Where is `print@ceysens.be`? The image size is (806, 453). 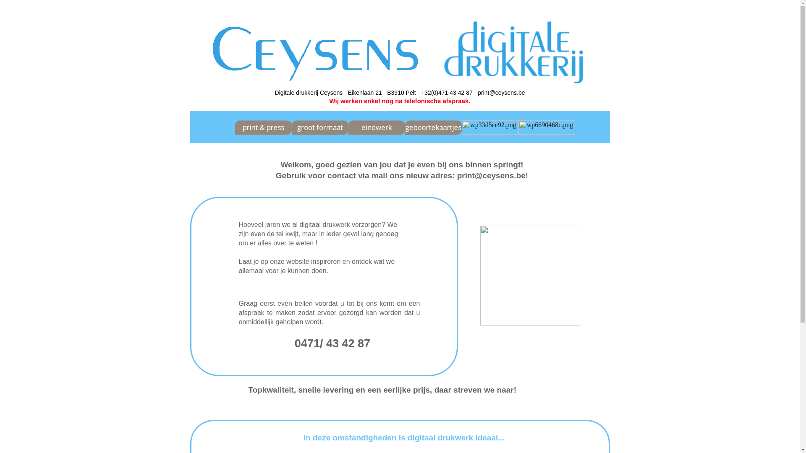
print@ceysens.be is located at coordinates (491, 176).